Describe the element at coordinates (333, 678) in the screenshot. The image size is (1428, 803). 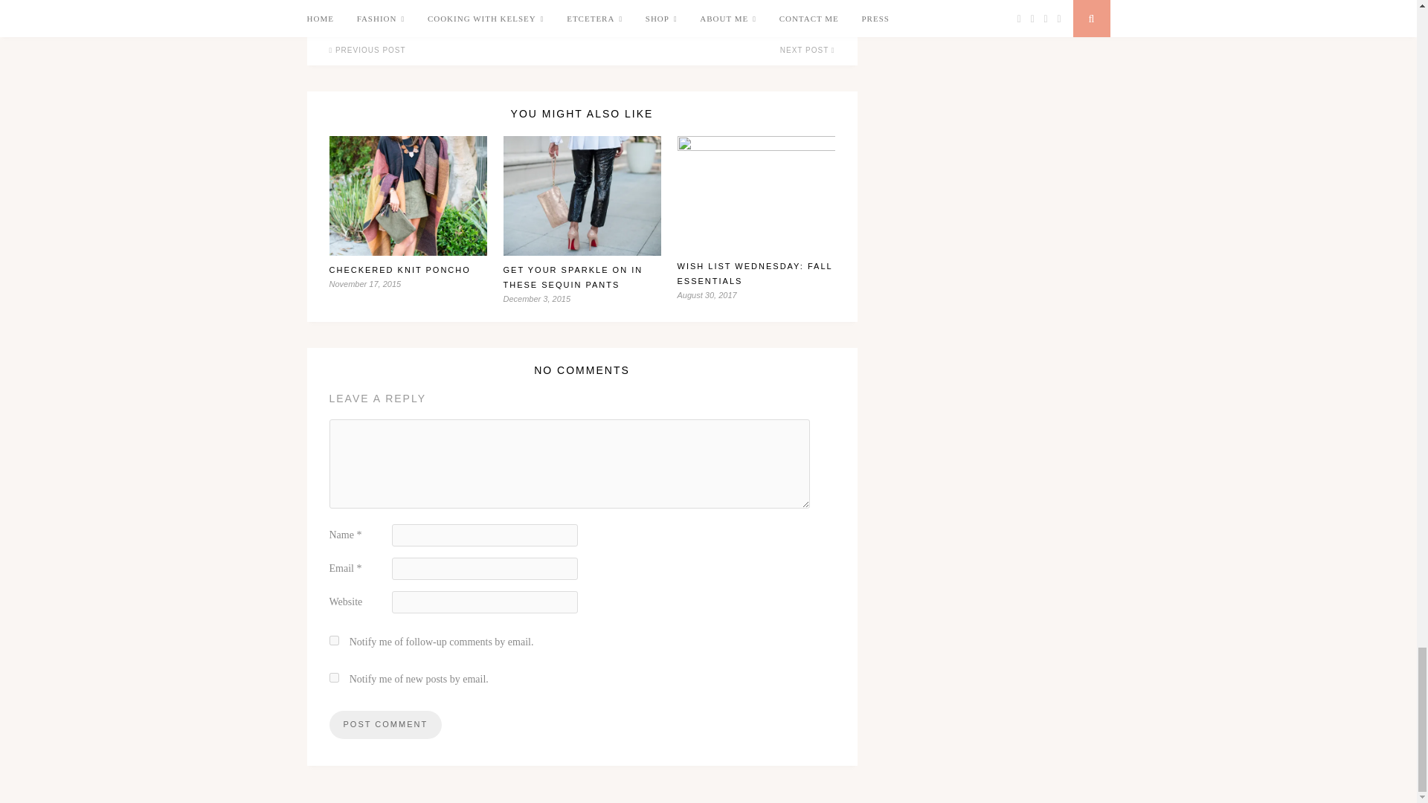
I see `subscribe` at that location.